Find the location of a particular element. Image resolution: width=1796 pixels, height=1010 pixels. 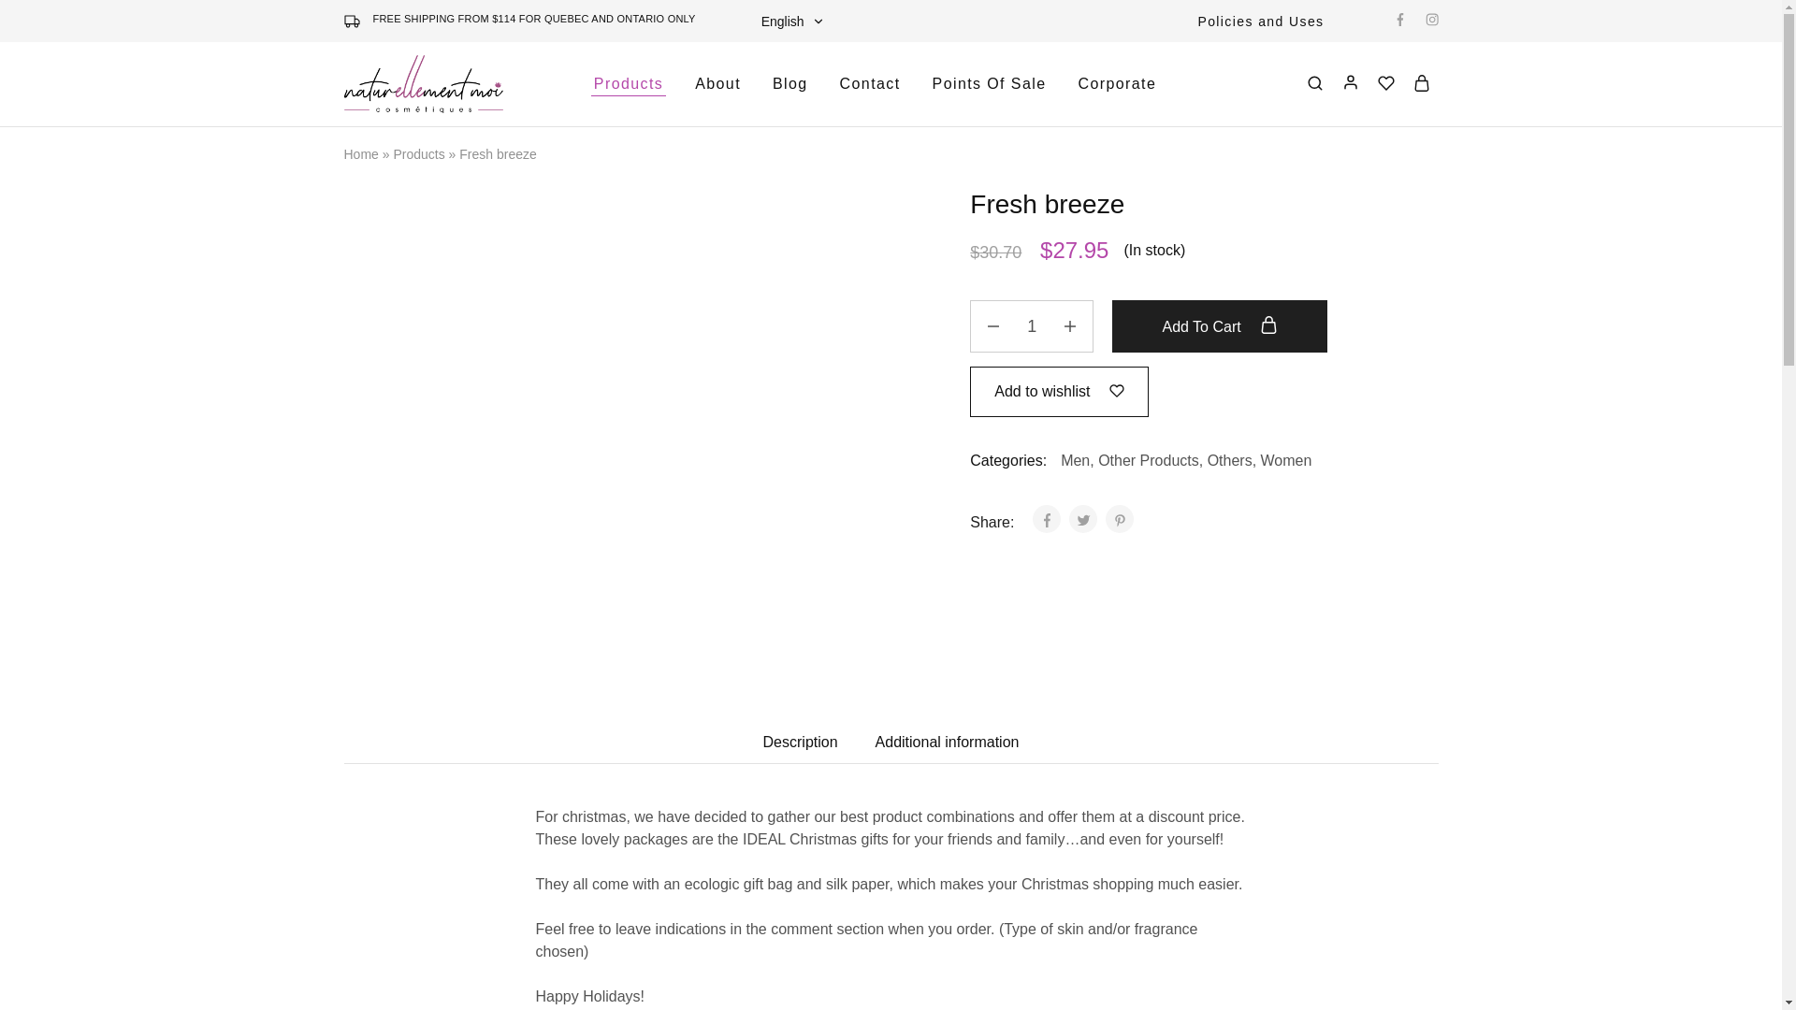

Men is located at coordinates (1076, 460).